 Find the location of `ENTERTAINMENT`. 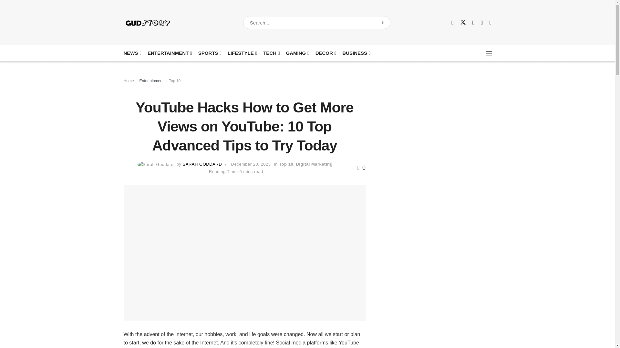

ENTERTAINMENT is located at coordinates (169, 53).